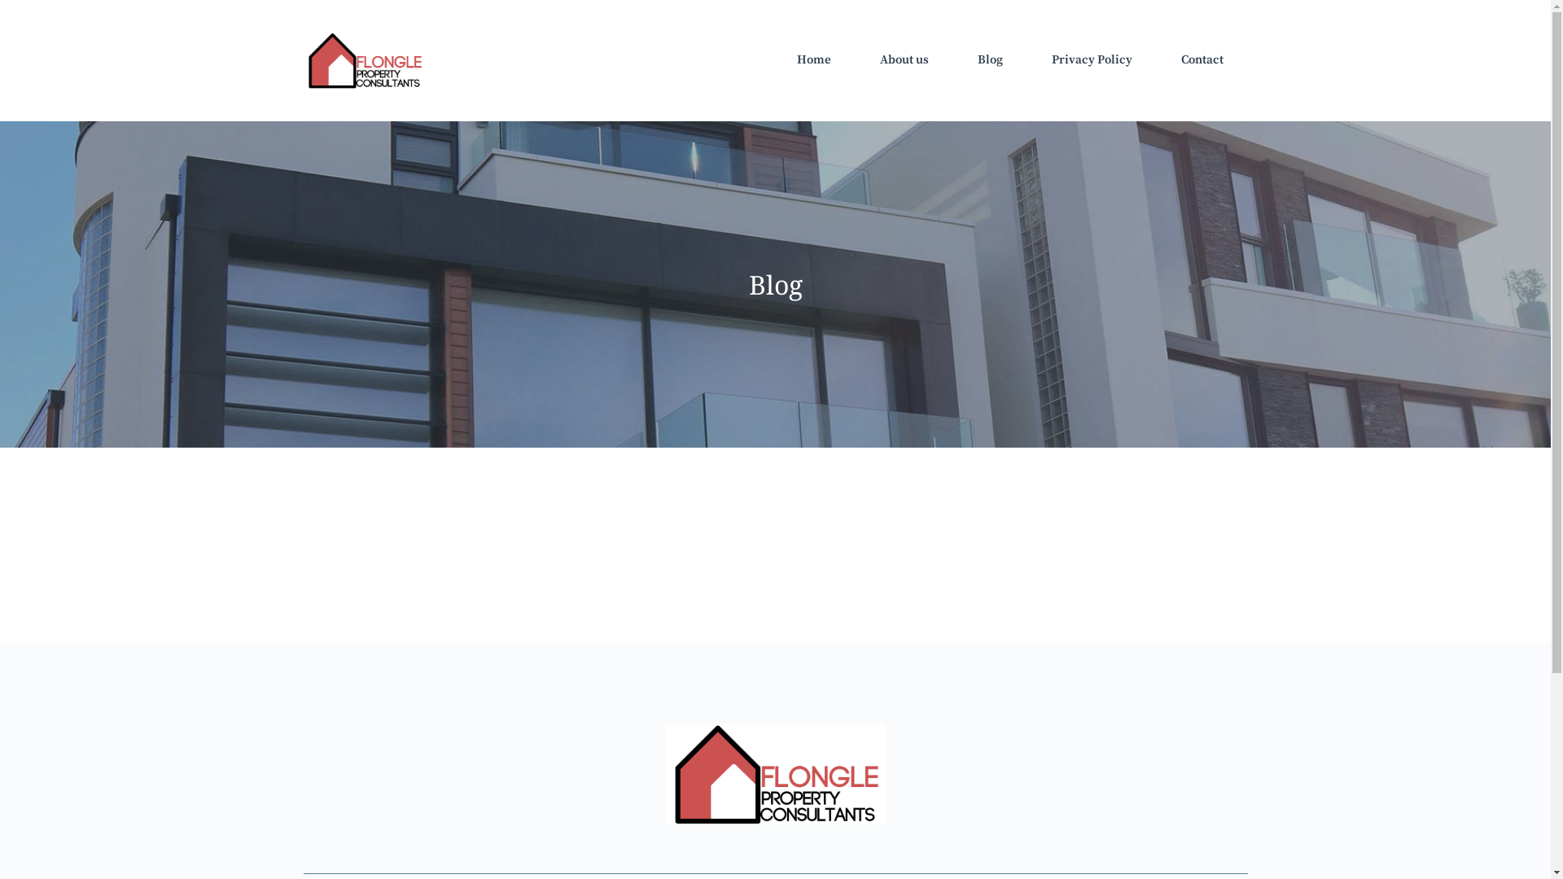 The width and height of the screenshot is (1563, 879). I want to click on About us, so click(904, 60).